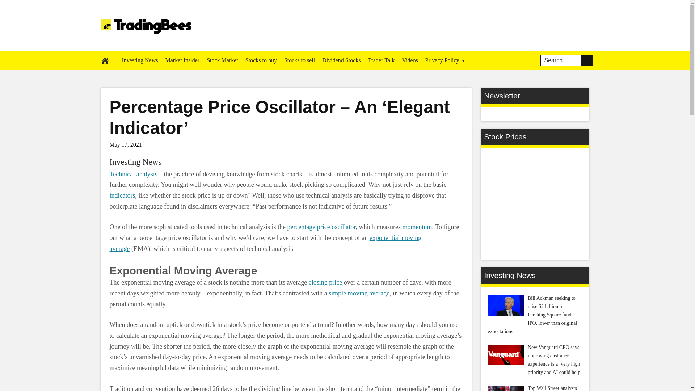 Image resolution: width=695 pixels, height=391 pixels. What do you see at coordinates (381, 60) in the screenshot?
I see `Trader Talk` at bounding box center [381, 60].